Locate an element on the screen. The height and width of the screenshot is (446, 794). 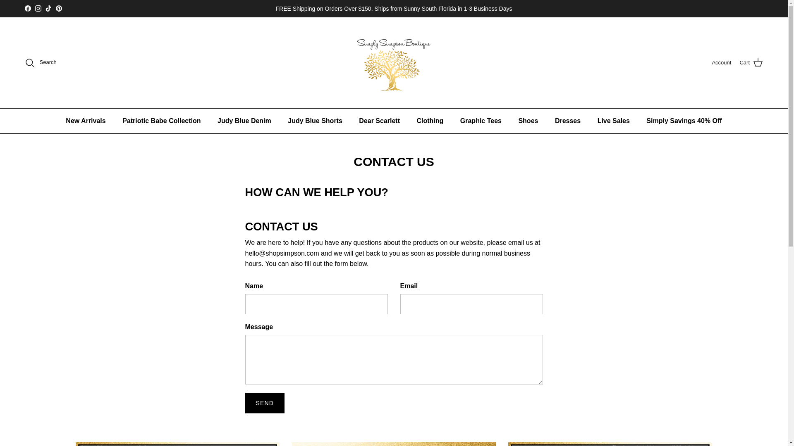
Instagram is located at coordinates (38, 8).